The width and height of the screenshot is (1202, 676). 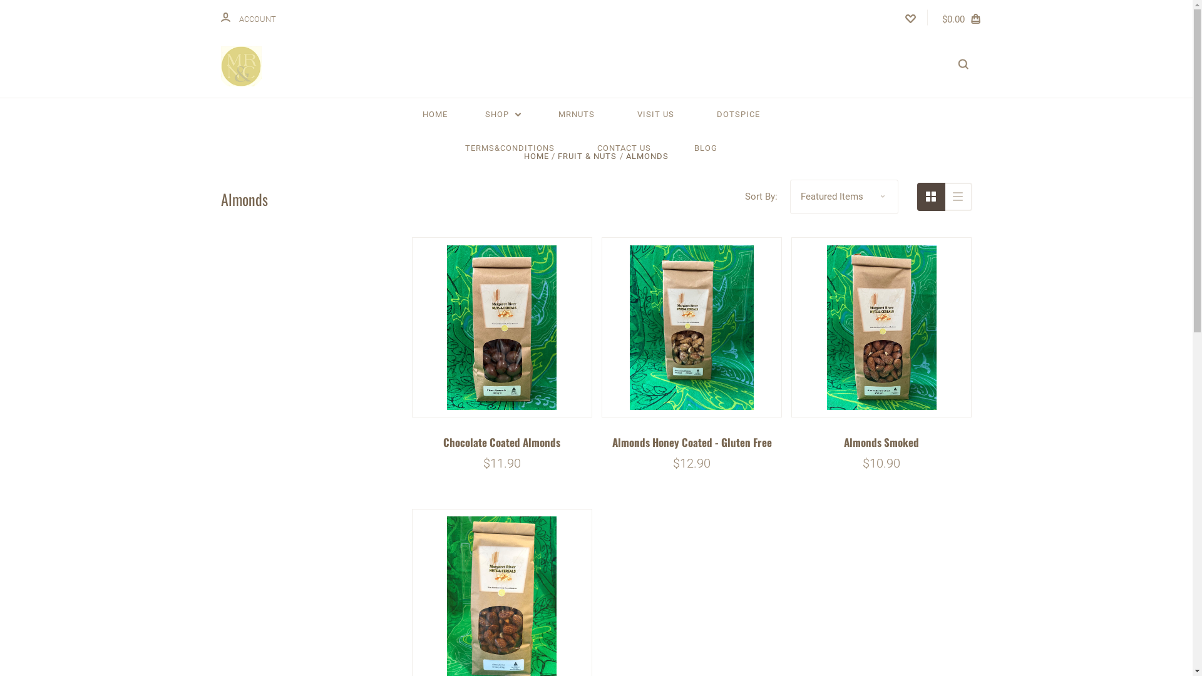 What do you see at coordinates (739, 114) in the screenshot?
I see `DOTSPICE` at bounding box center [739, 114].